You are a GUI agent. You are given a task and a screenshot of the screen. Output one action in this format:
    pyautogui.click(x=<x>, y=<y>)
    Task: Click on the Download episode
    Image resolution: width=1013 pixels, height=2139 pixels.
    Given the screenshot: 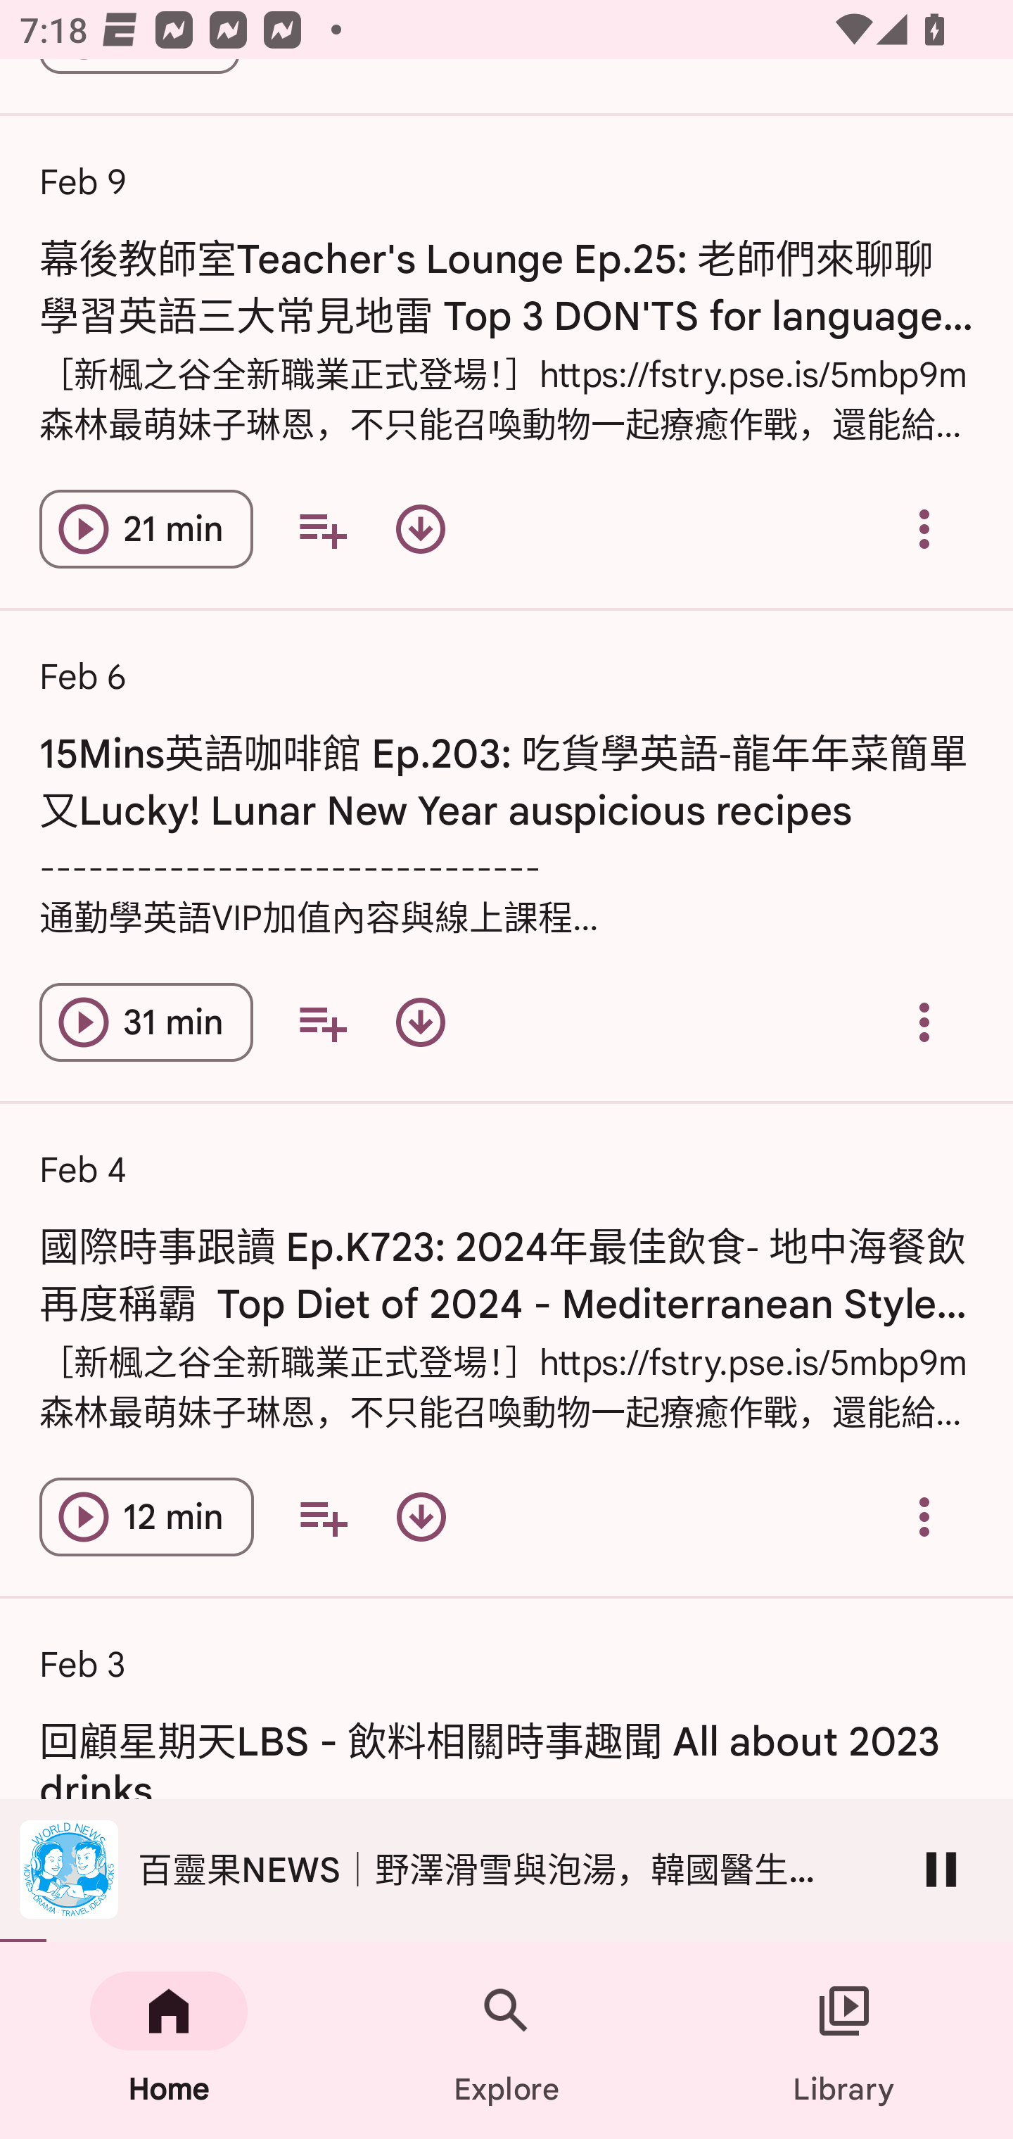 What is the action you would take?
    pyautogui.click(x=421, y=1022)
    